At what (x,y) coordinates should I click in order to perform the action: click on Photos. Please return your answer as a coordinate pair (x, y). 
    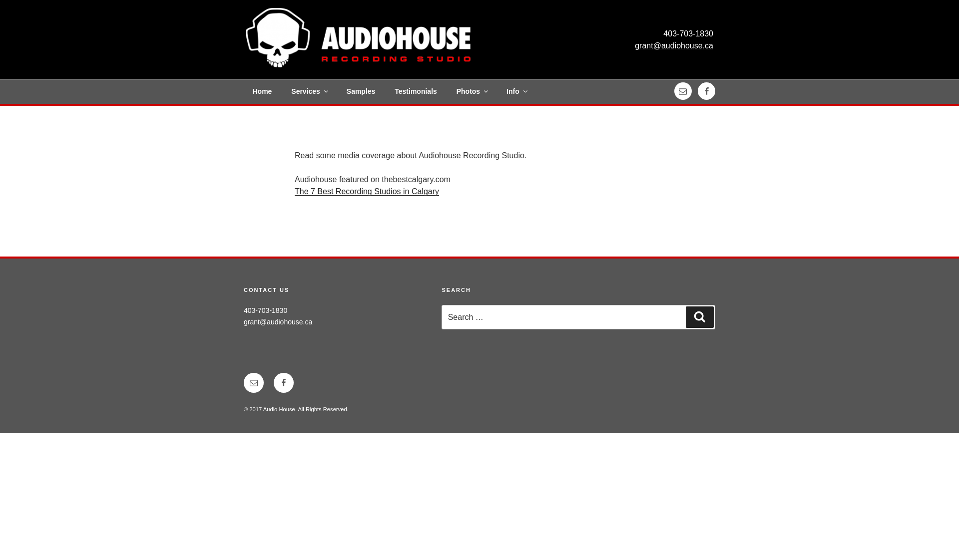
    Looking at the image, I should click on (472, 92).